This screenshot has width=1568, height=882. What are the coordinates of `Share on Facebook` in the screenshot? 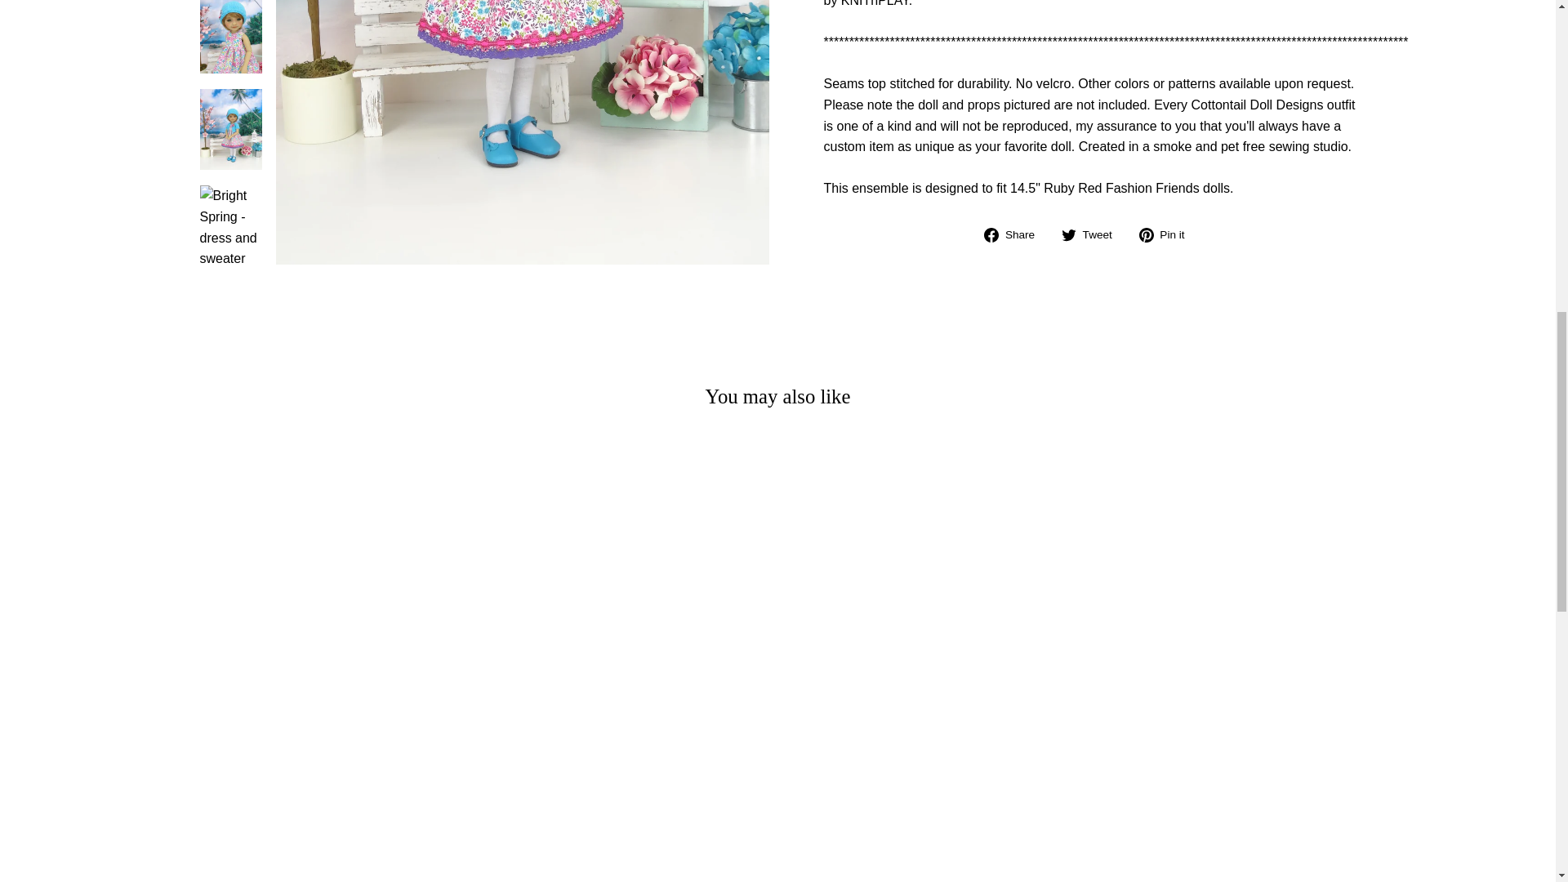 It's located at (1016, 234).